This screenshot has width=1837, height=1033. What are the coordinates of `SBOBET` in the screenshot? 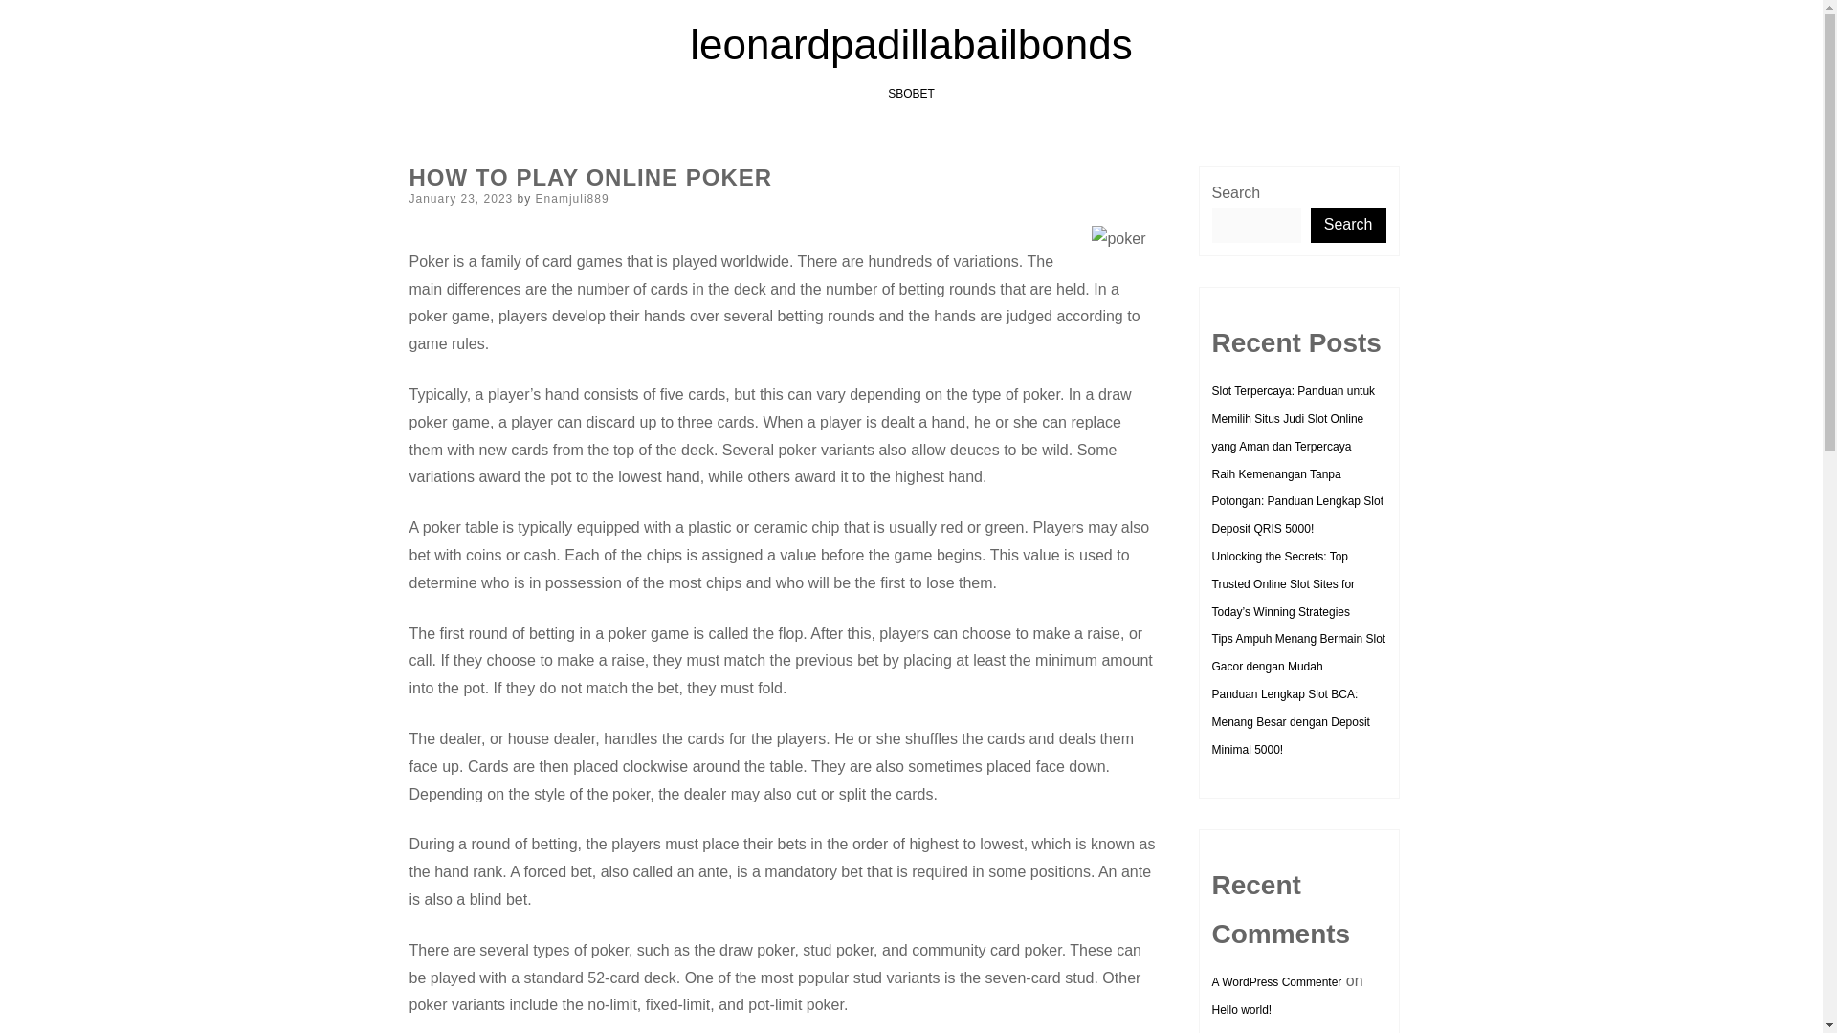 It's located at (911, 93).